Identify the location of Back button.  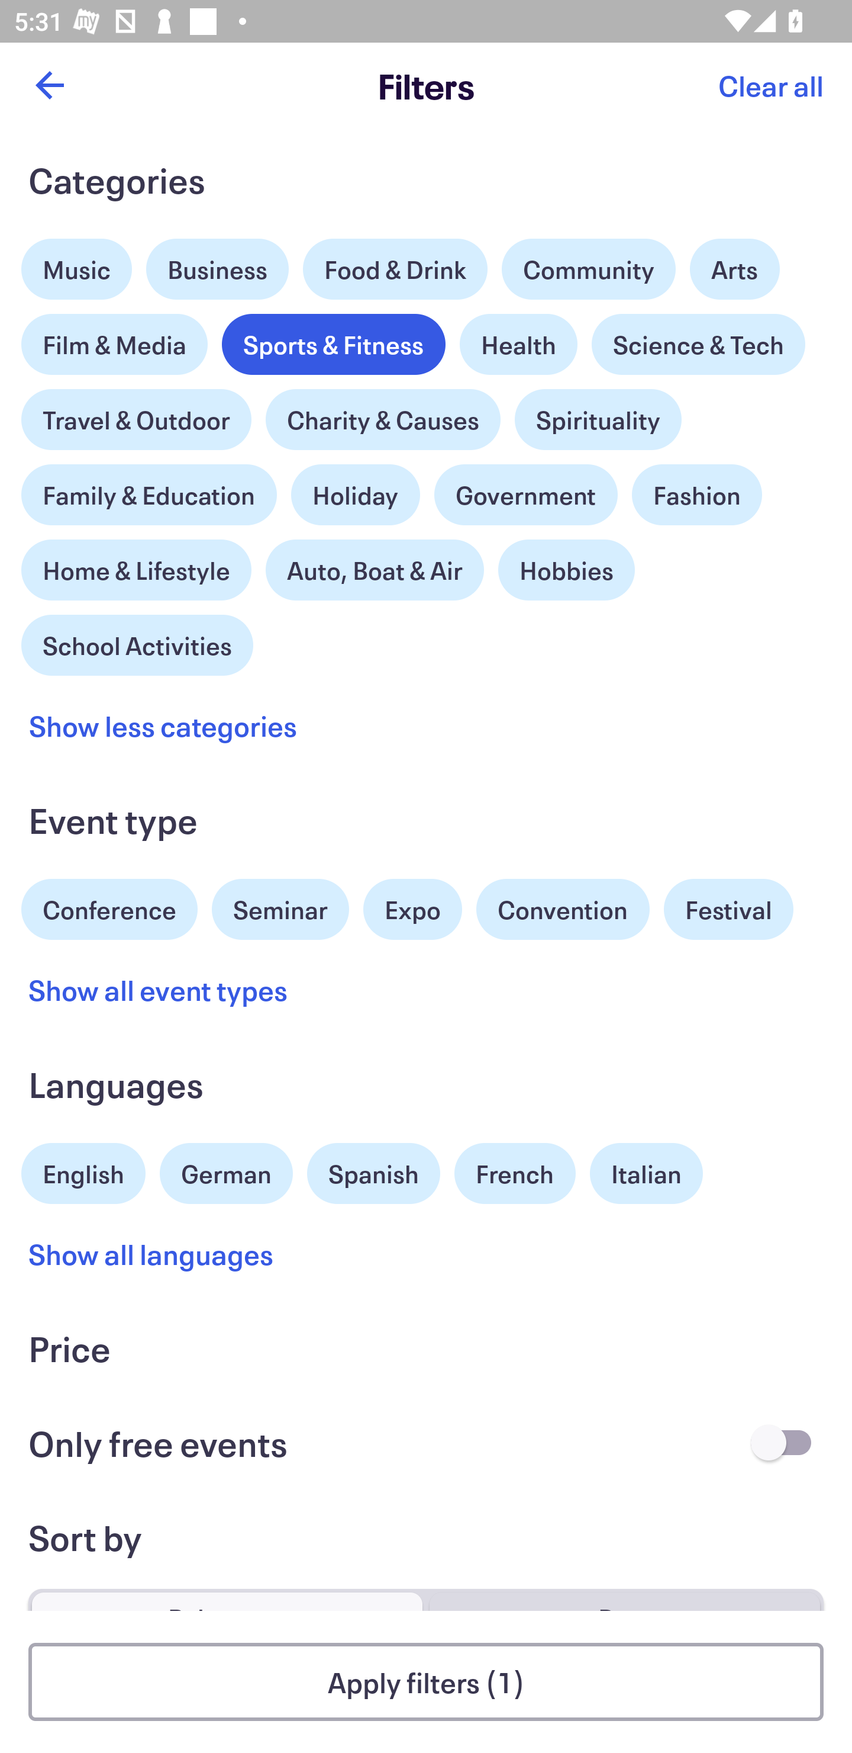
(49, 85).